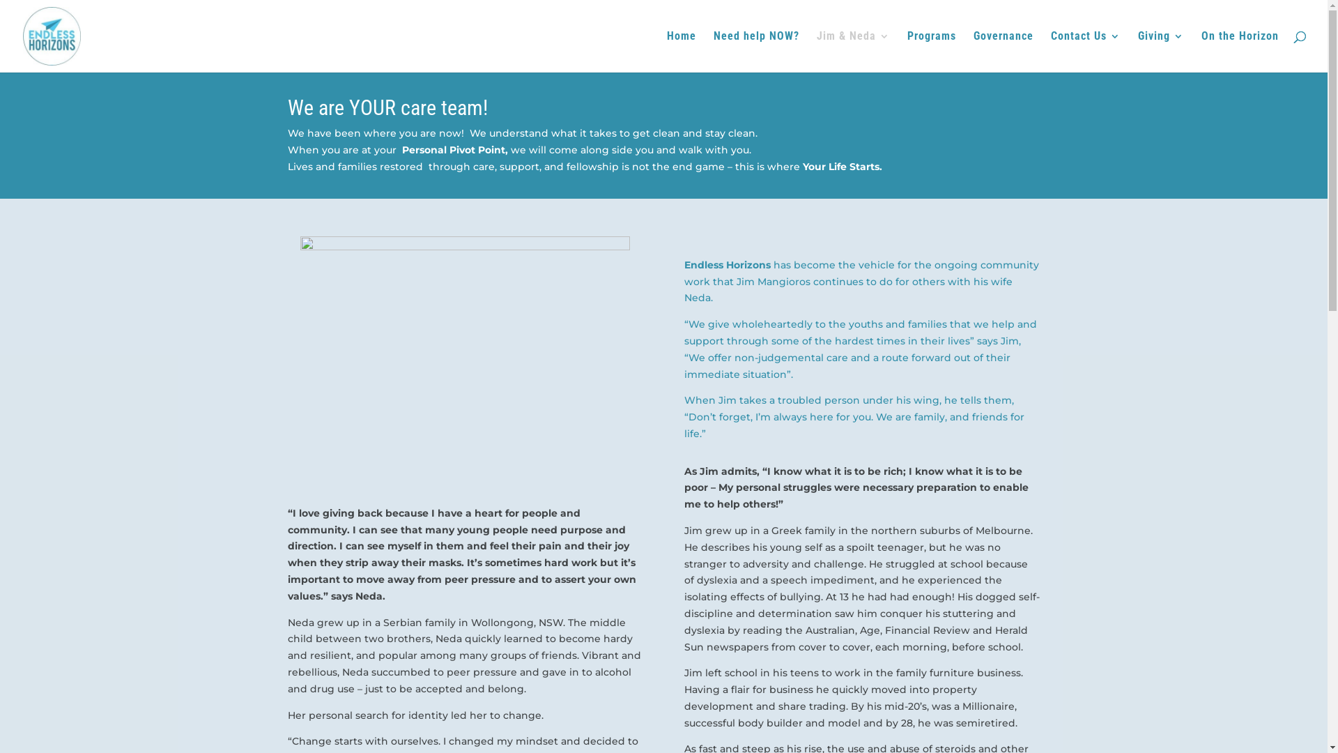 This screenshot has height=753, width=1338. Describe the element at coordinates (757, 52) in the screenshot. I see `Need help NOW?` at that location.